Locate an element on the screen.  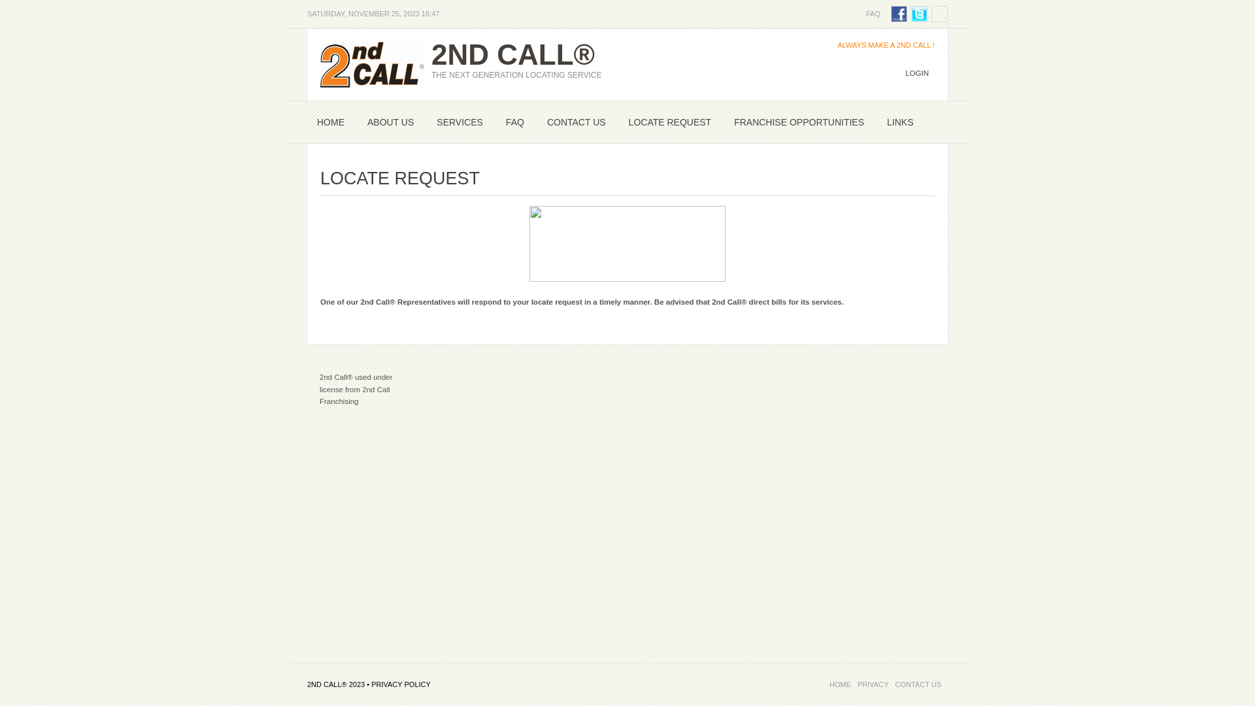
LOCATE REQUEST is located at coordinates (671, 122).